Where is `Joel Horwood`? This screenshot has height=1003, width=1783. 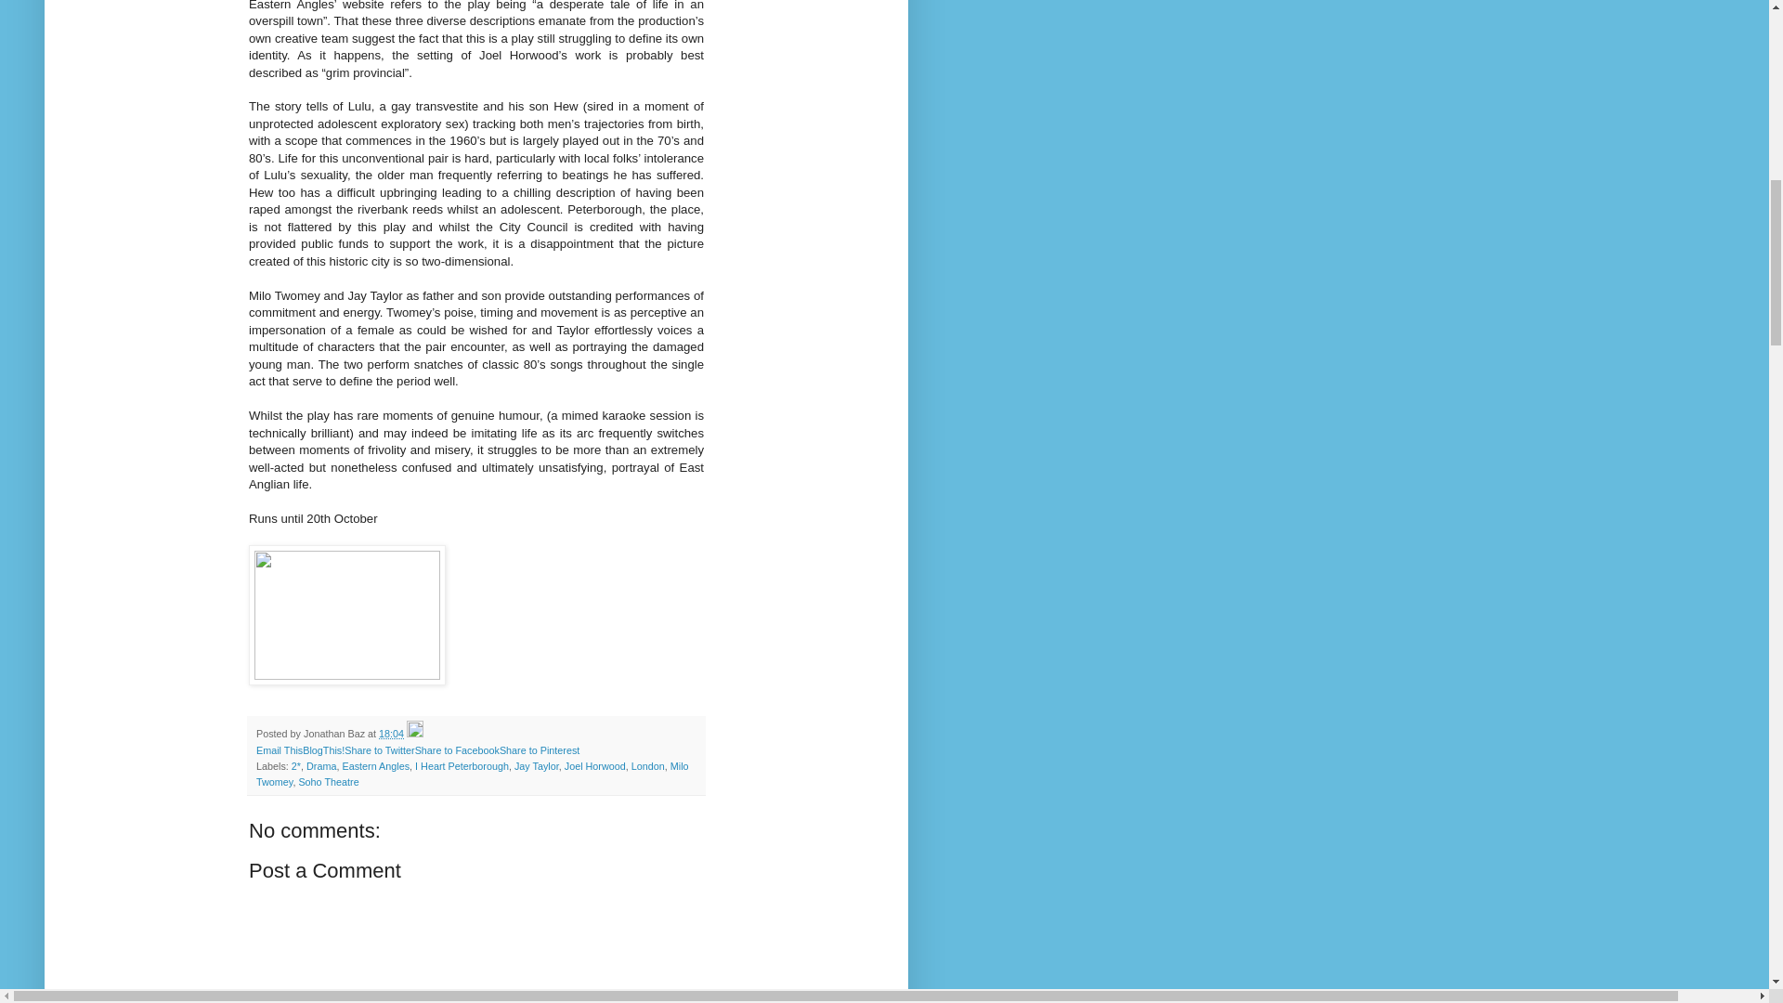
Joel Horwood is located at coordinates (594, 765).